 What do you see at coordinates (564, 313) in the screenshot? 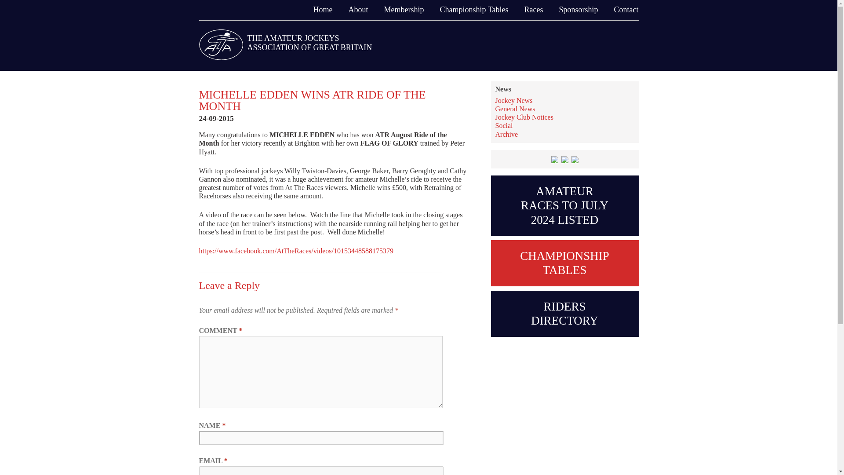
I see `RIDERS DIRECTORY` at bounding box center [564, 313].